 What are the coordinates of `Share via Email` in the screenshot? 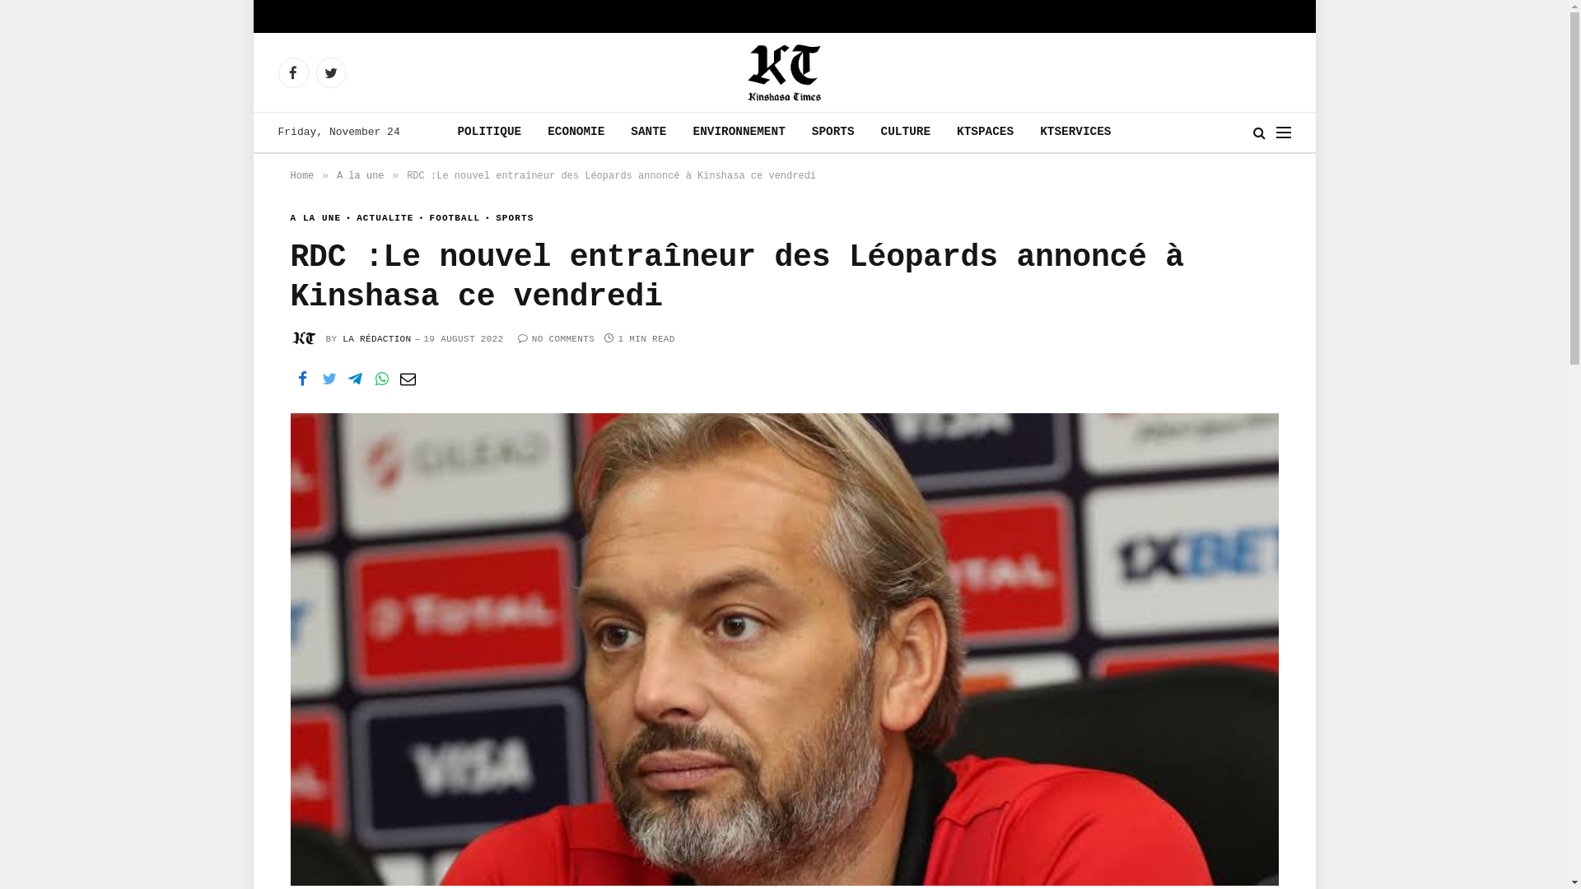 It's located at (408, 379).